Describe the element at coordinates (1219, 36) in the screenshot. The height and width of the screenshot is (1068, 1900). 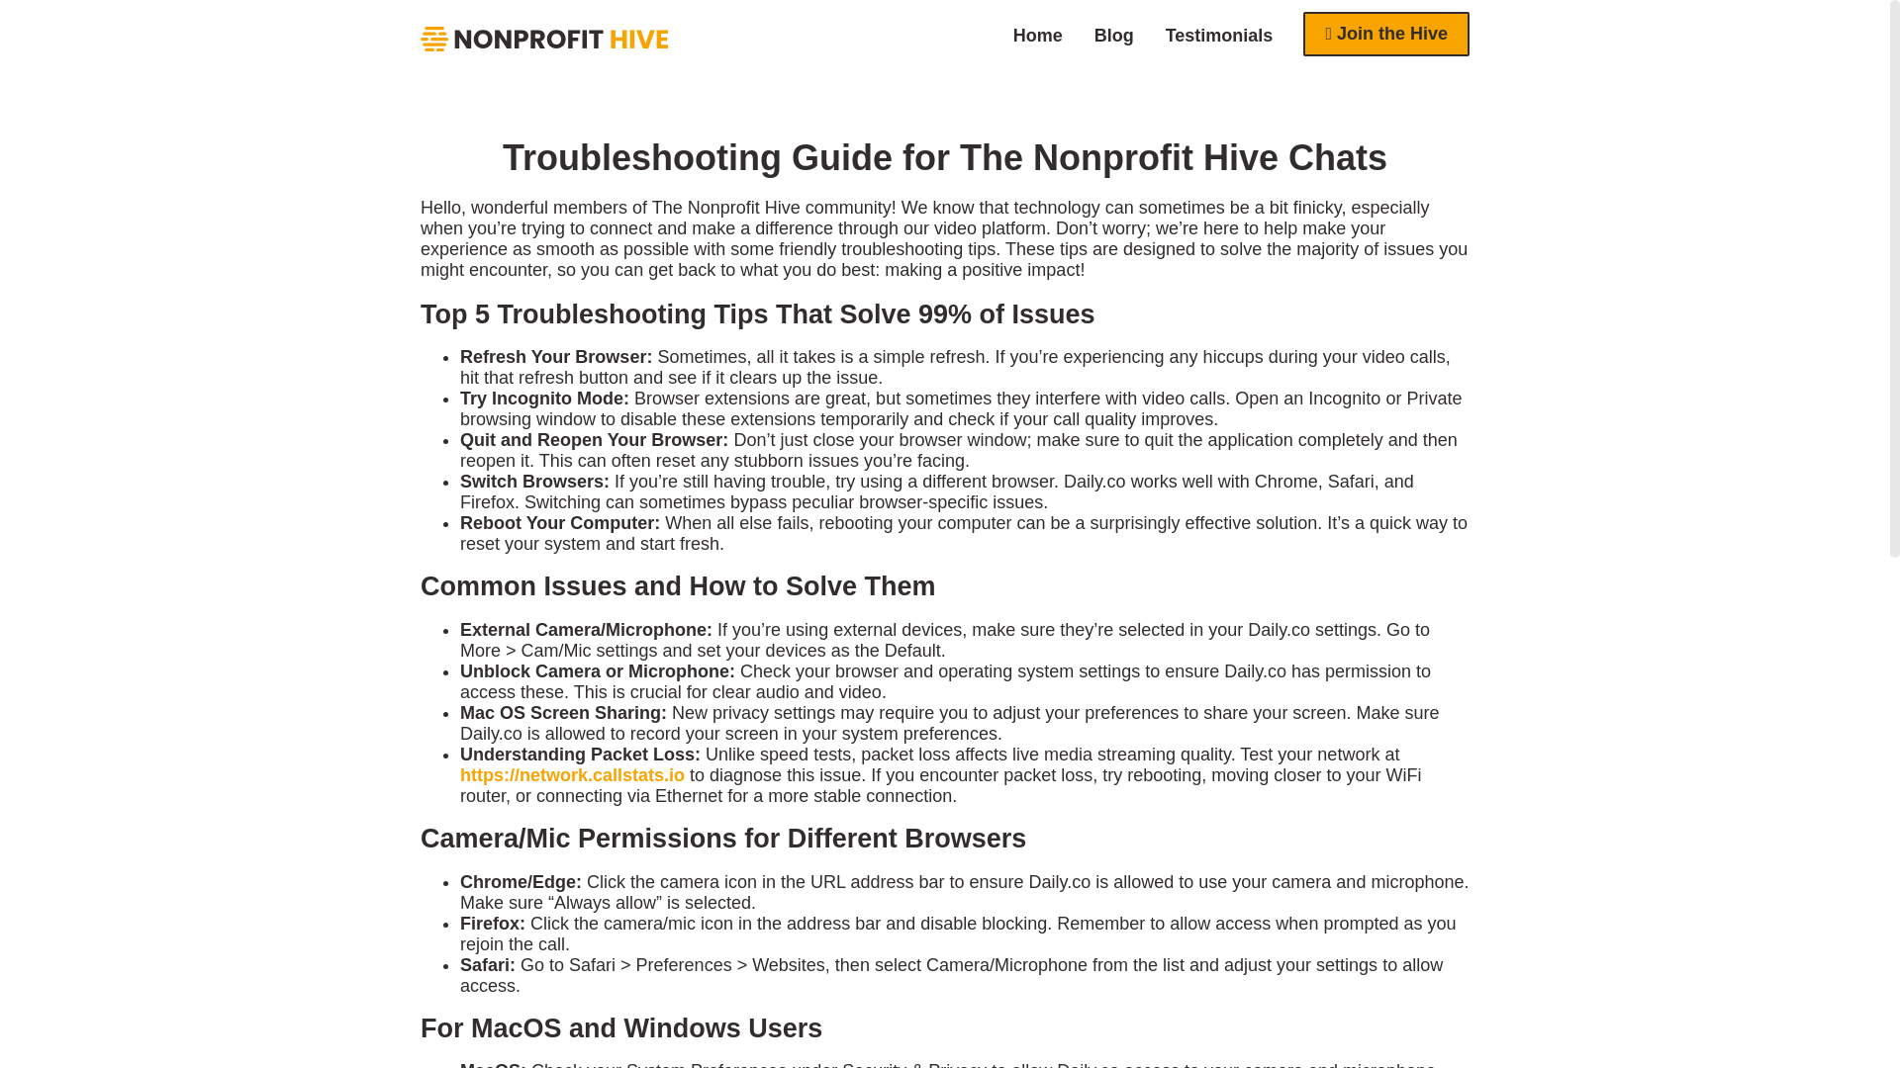
I see `Testimonials` at that location.